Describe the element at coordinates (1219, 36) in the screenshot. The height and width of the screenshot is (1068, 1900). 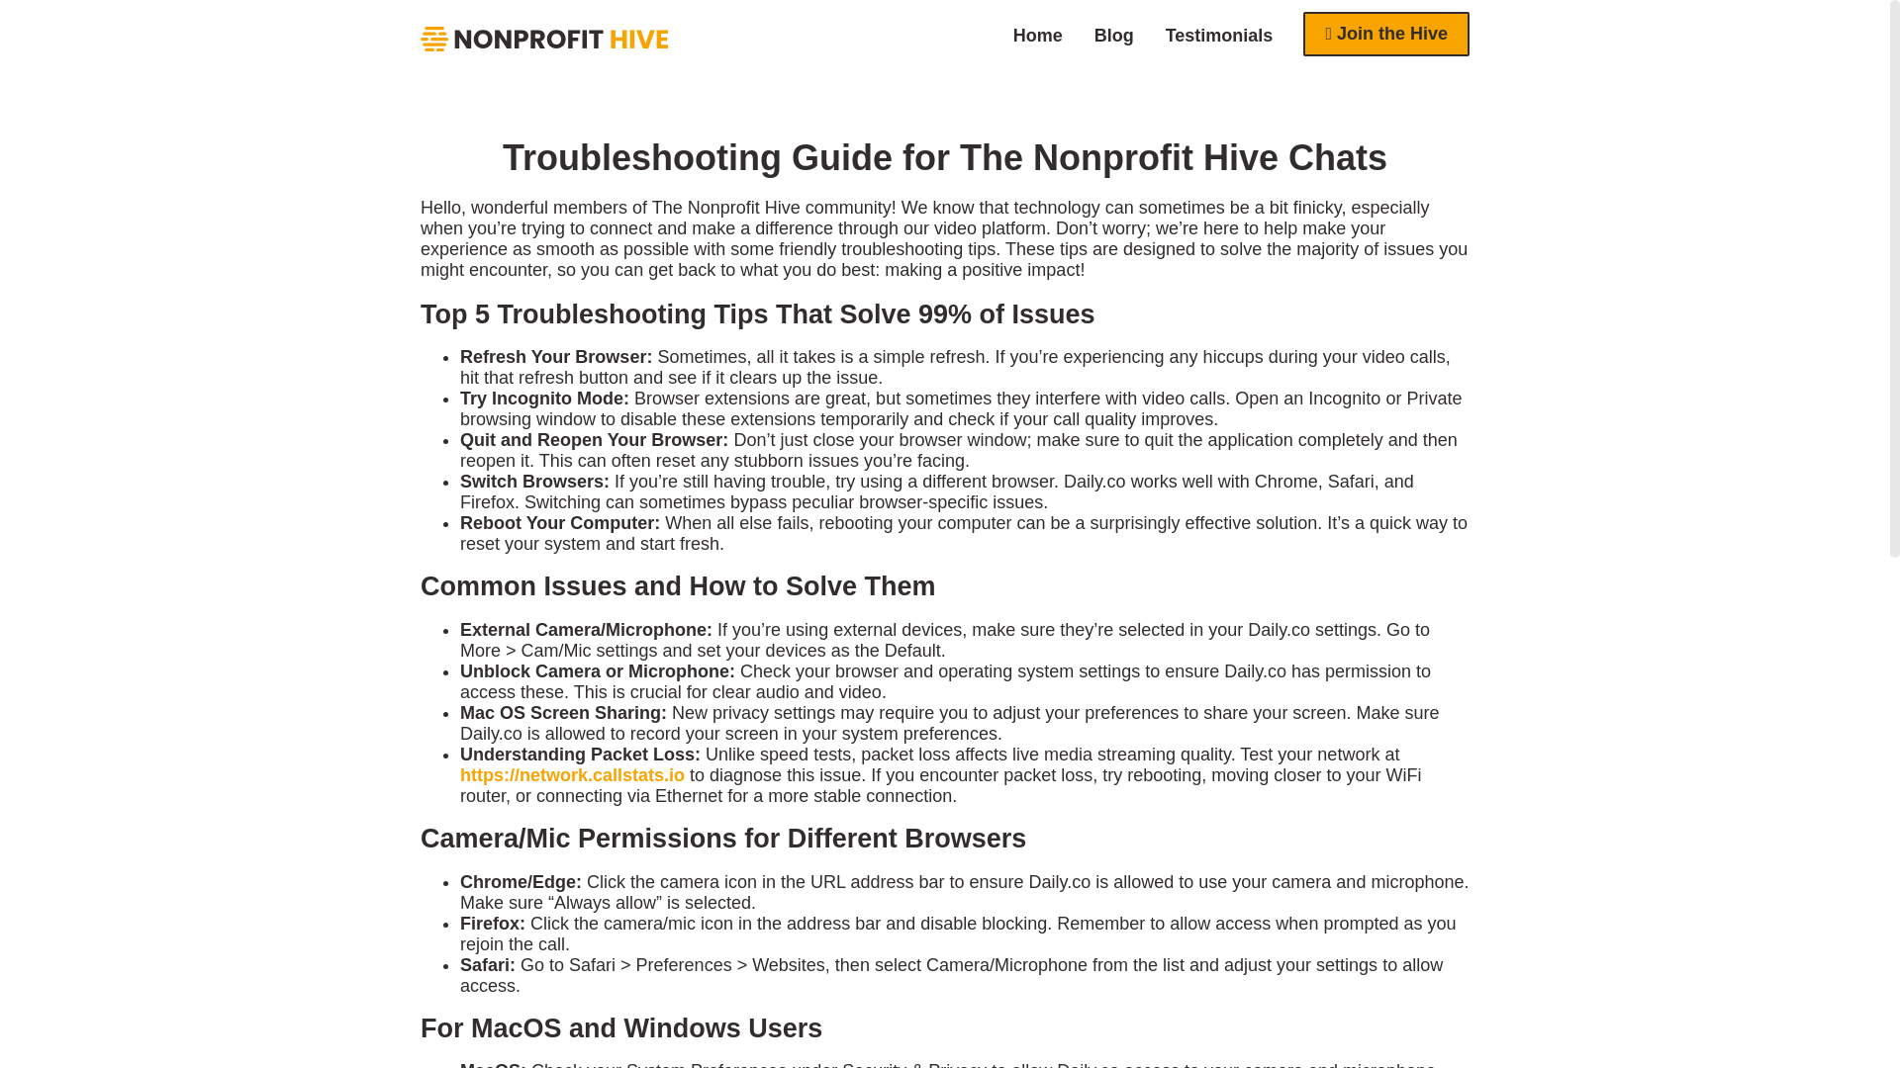
I see `Testimonials` at that location.